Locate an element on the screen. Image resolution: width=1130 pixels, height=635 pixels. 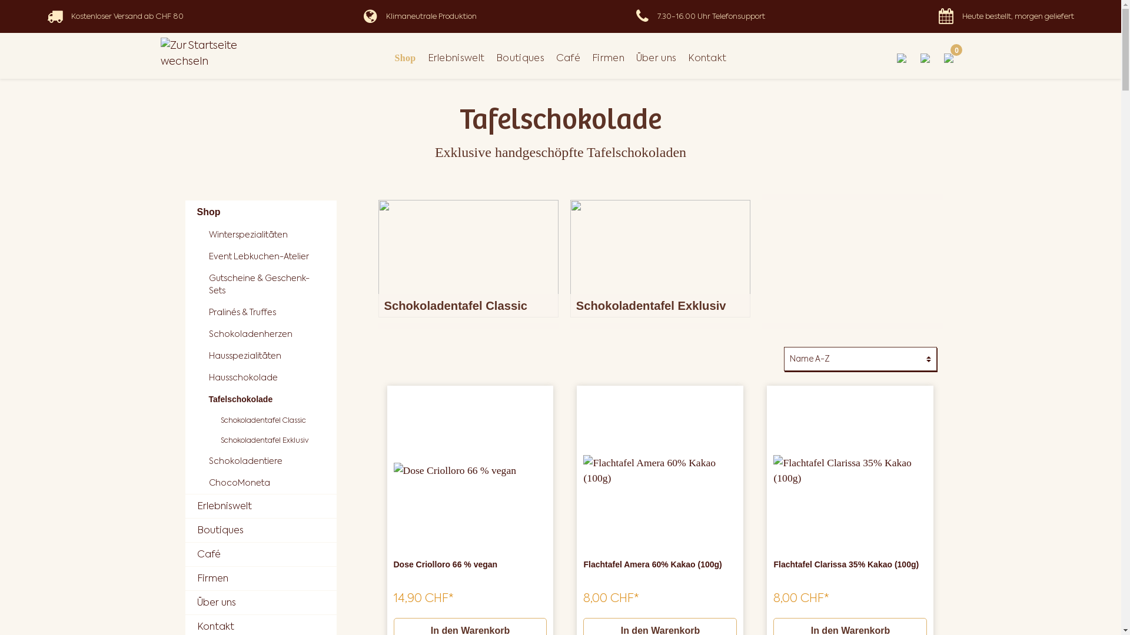
Zur Startseite wechseln is located at coordinates (217, 53).